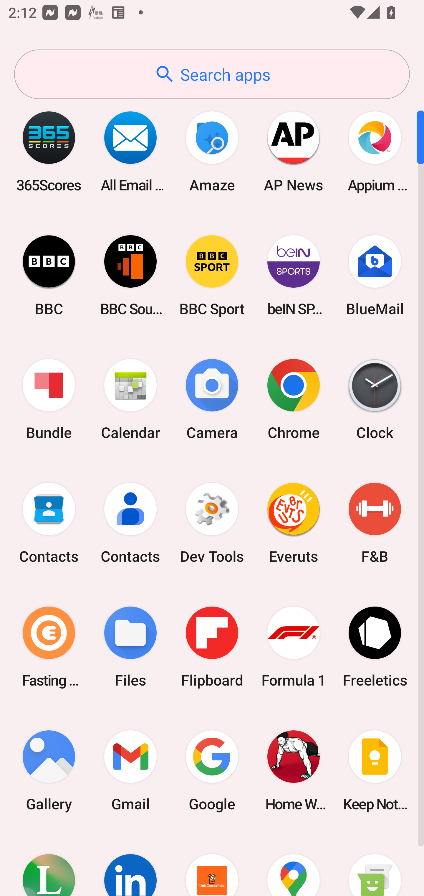 This screenshot has height=896, width=424. I want to click on Formula 1, so click(293, 647).